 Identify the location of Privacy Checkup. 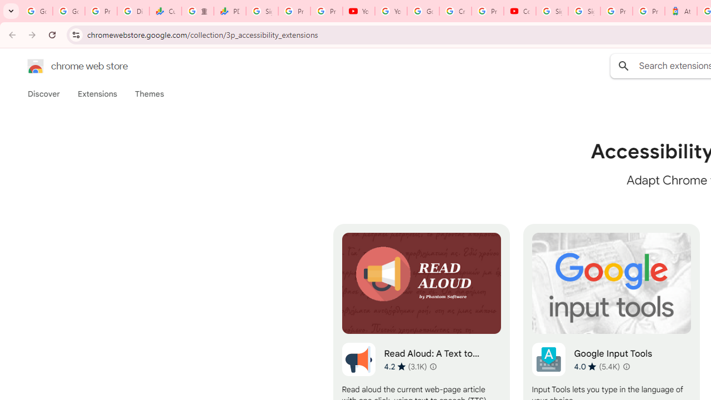
(327, 11).